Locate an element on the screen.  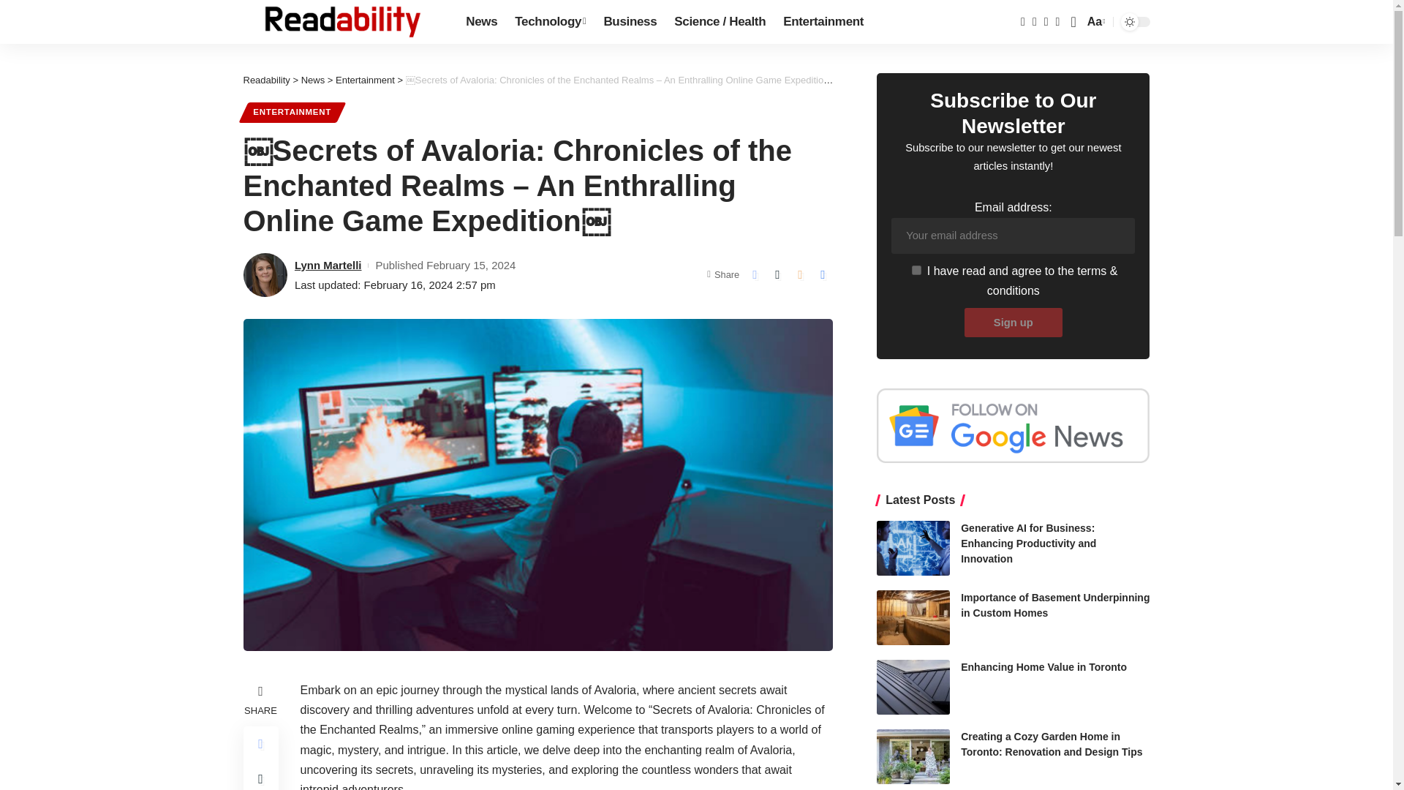
Readability is located at coordinates (342, 22).